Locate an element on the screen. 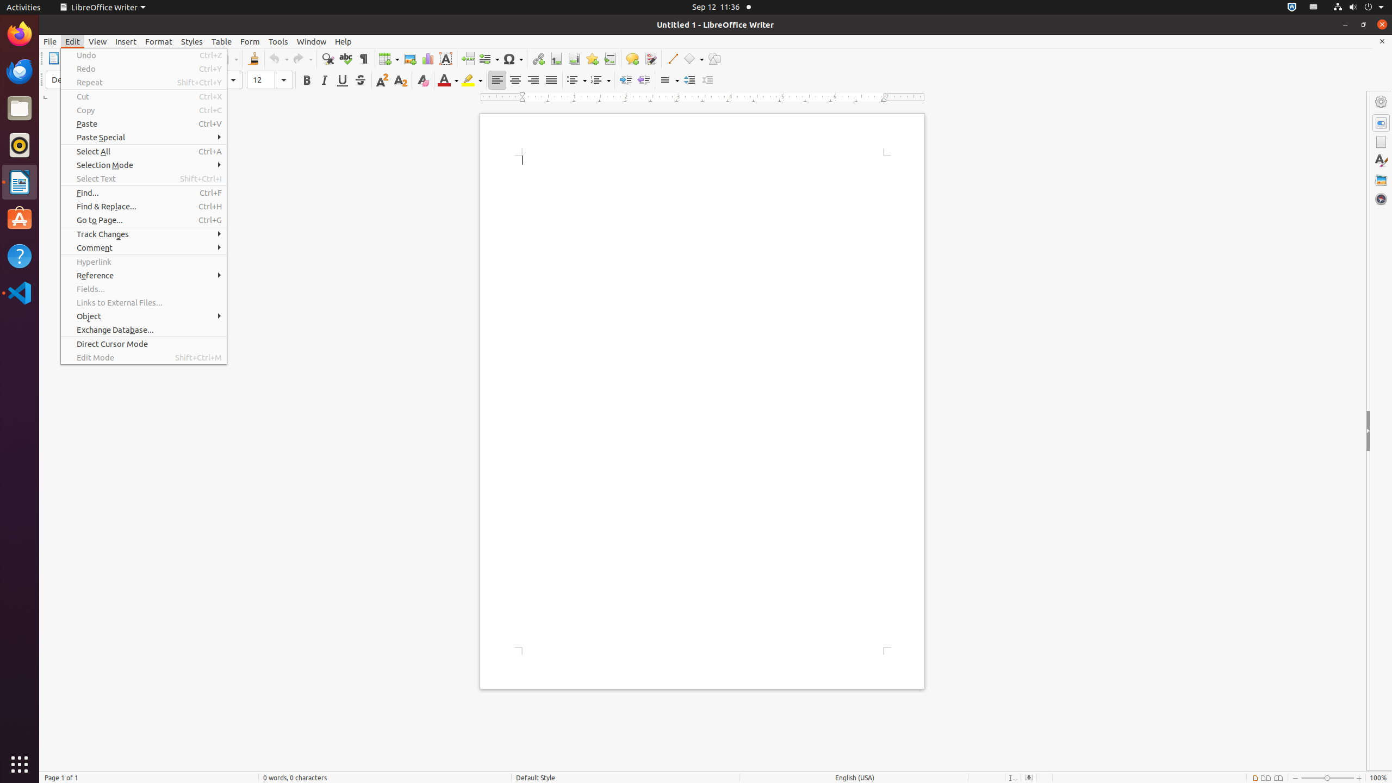  Reference is located at coordinates (144, 275).